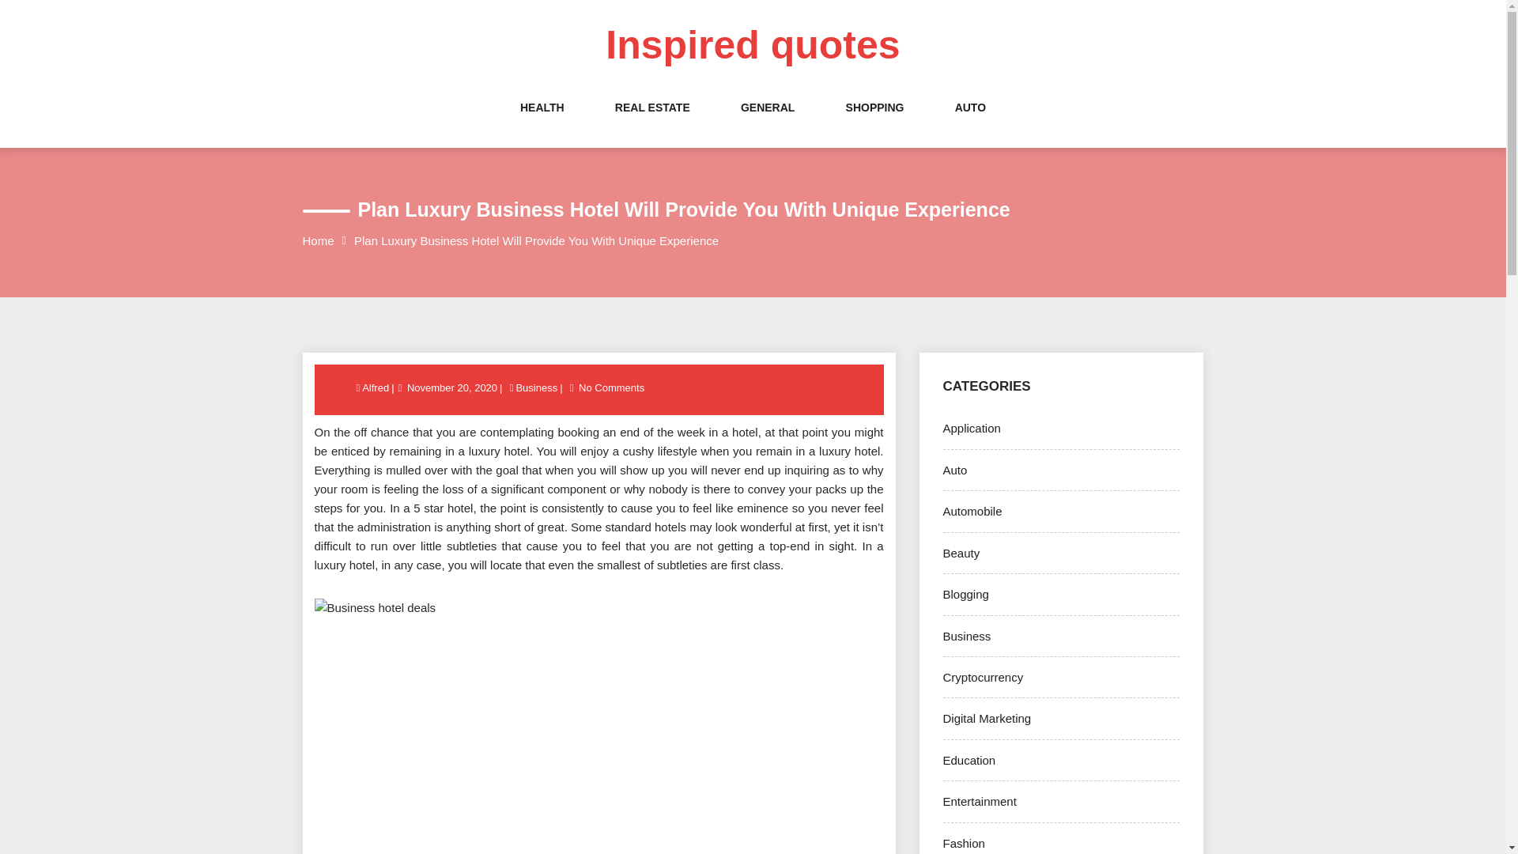  Describe the element at coordinates (979, 801) in the screenshot. I see `Entertainment` at that location.